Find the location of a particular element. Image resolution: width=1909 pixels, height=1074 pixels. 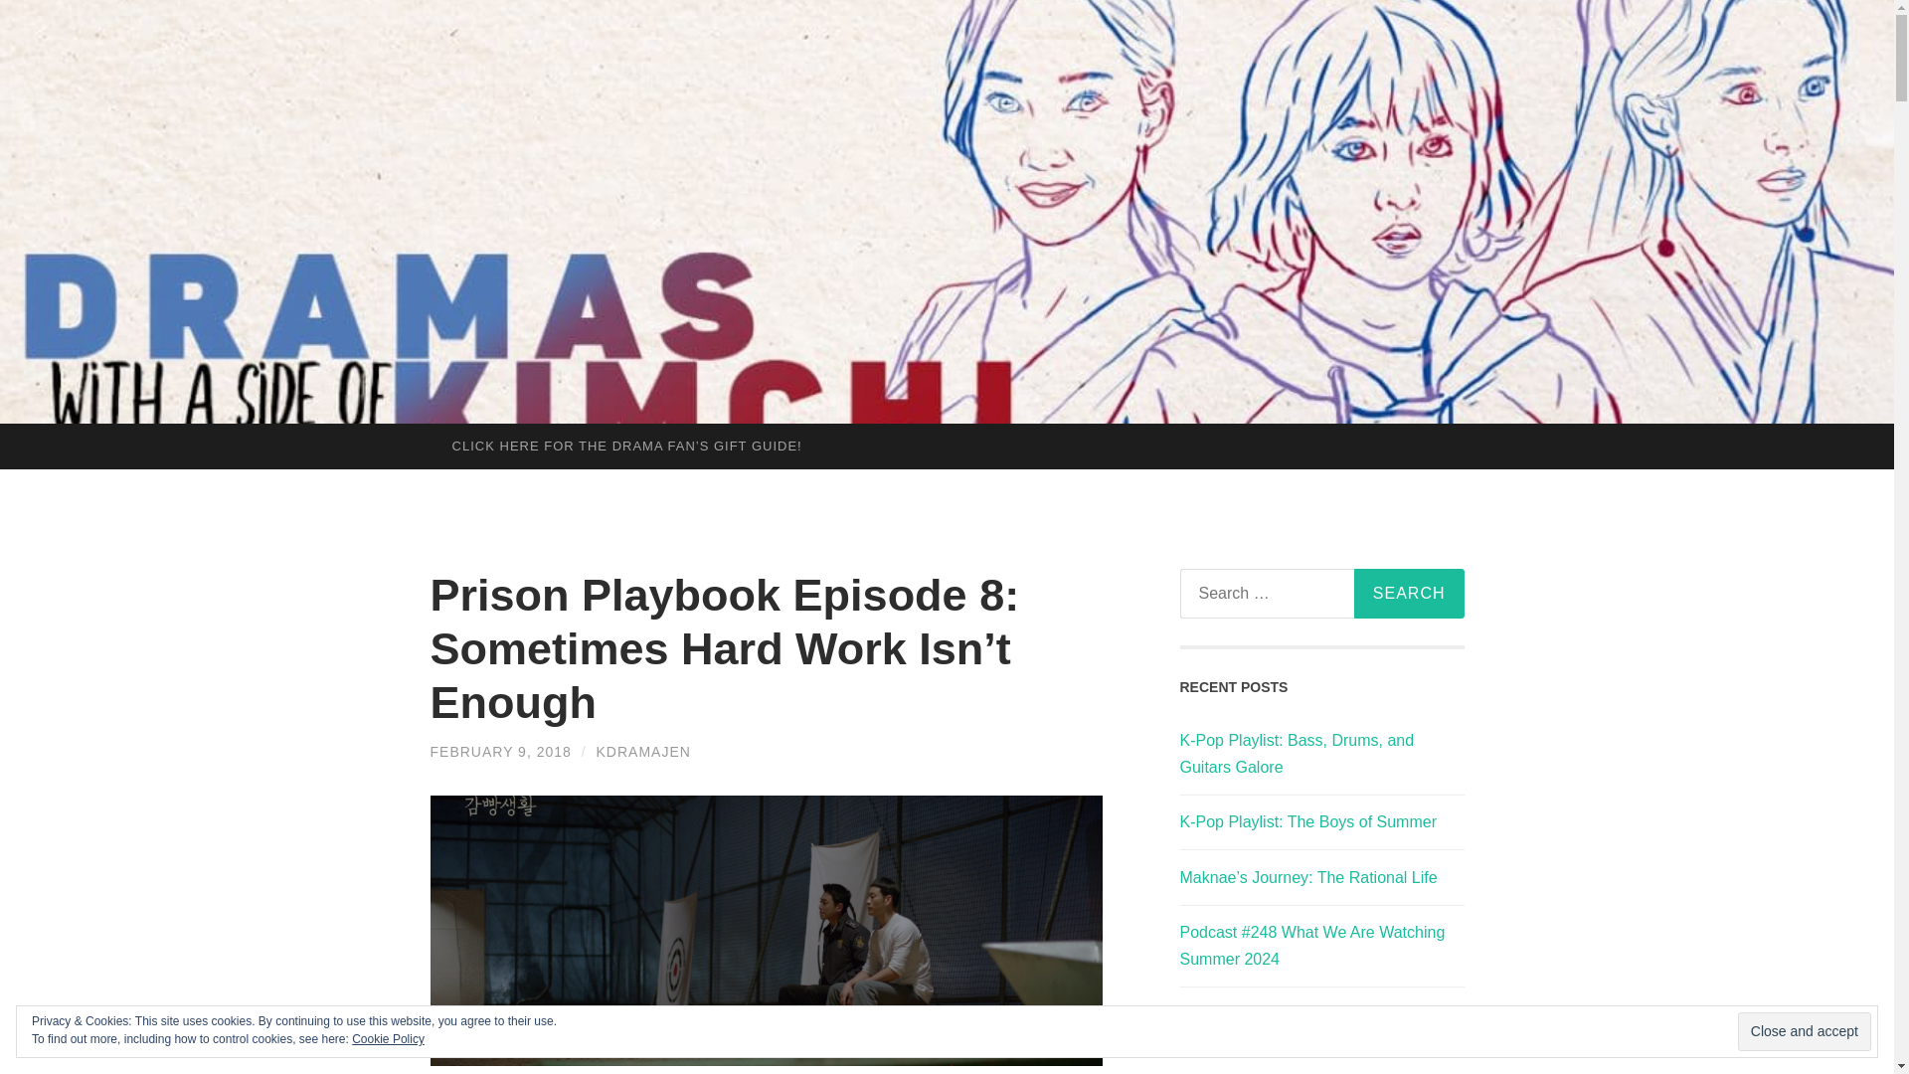

FEBRUARY 9, 2018 is located at coordinates (500, 752).